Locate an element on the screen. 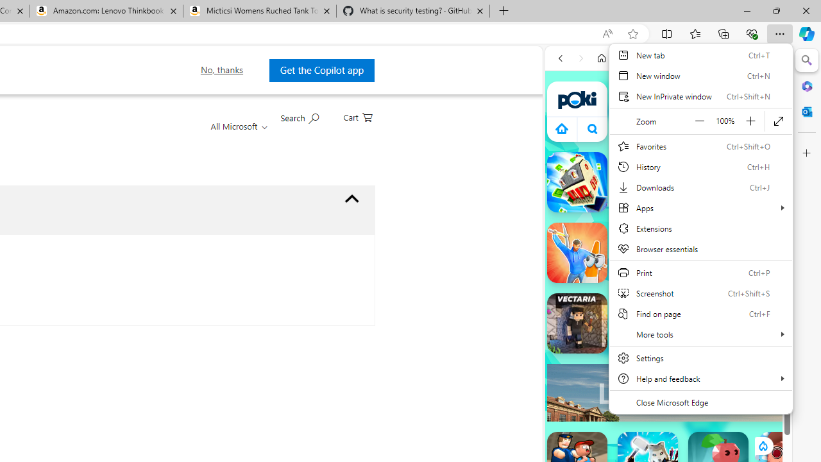 This screenshot has height=462, width=821. Apps is located at coordinates (700, 208).